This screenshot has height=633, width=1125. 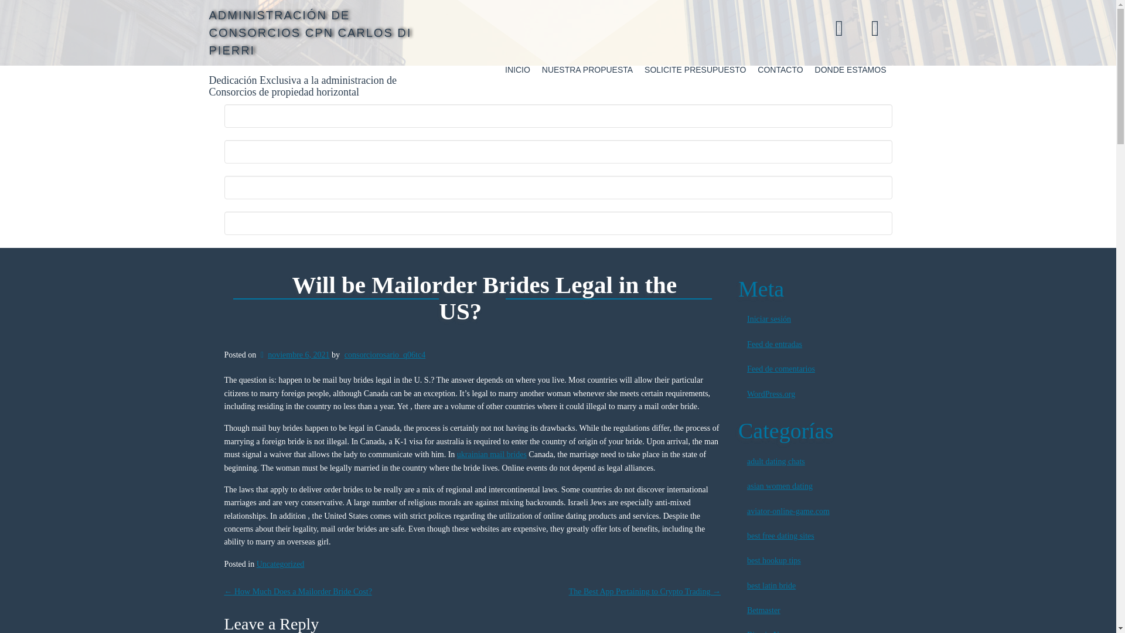 I want to click on Uncategorized, so click(x=280, y=564).